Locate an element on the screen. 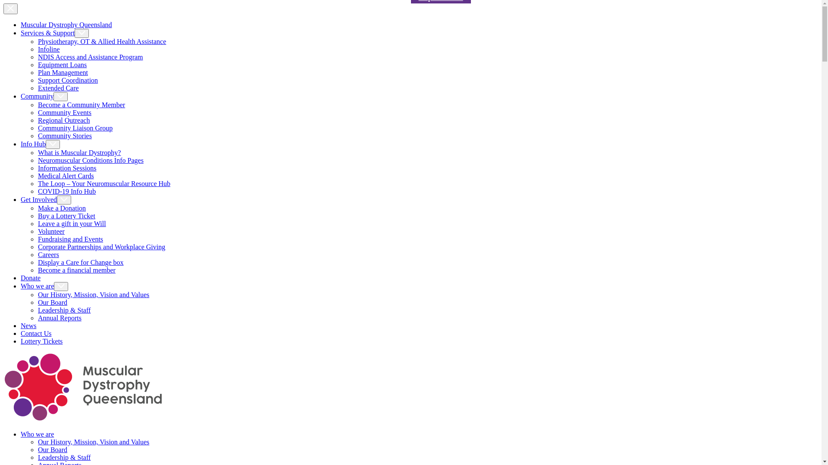 The image size is (828, 465). Services & Support is located at coordinates (55, 33).